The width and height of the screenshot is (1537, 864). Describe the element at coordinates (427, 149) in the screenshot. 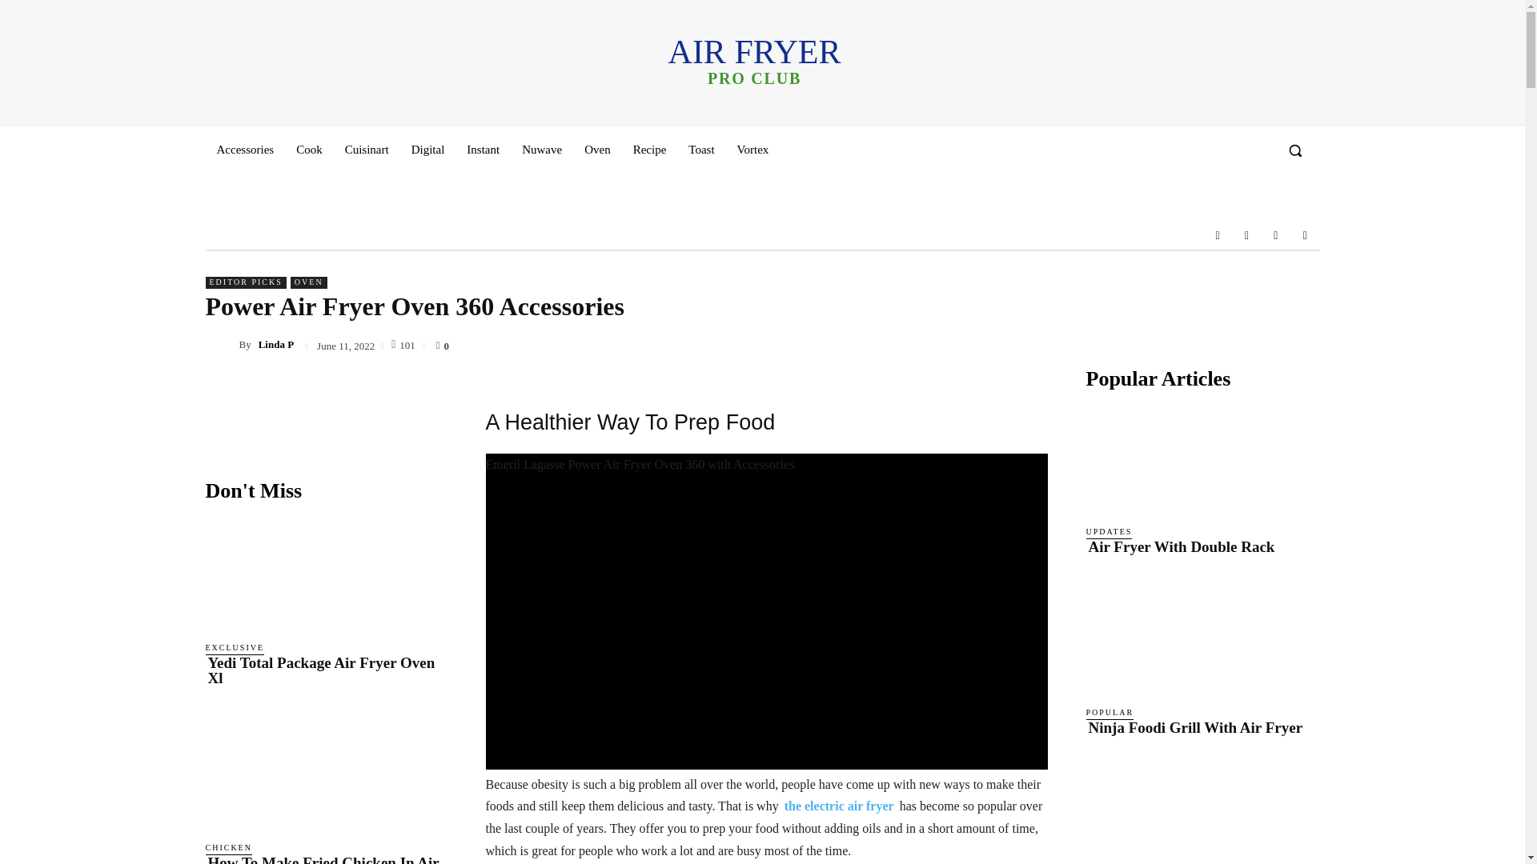

I see `Digital` at that location.